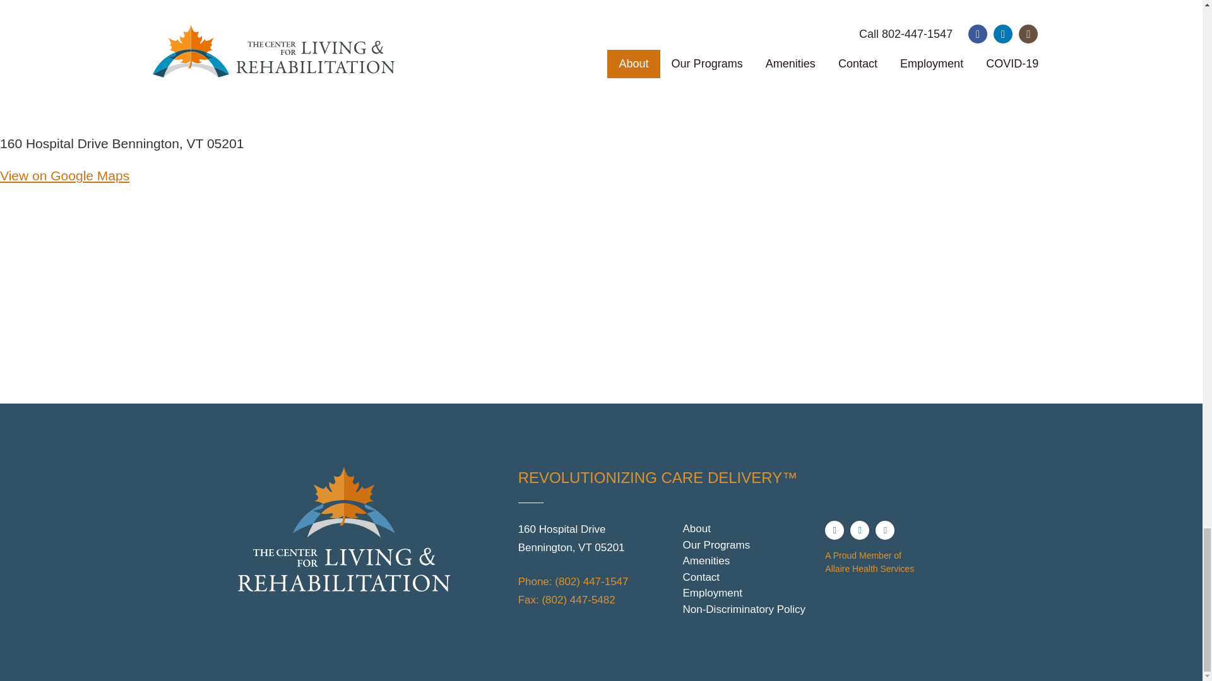 This screenshot has height=681, width=1212. Describe the element at coordinates (749, 529) in the screenshot. I see `About` at that location.